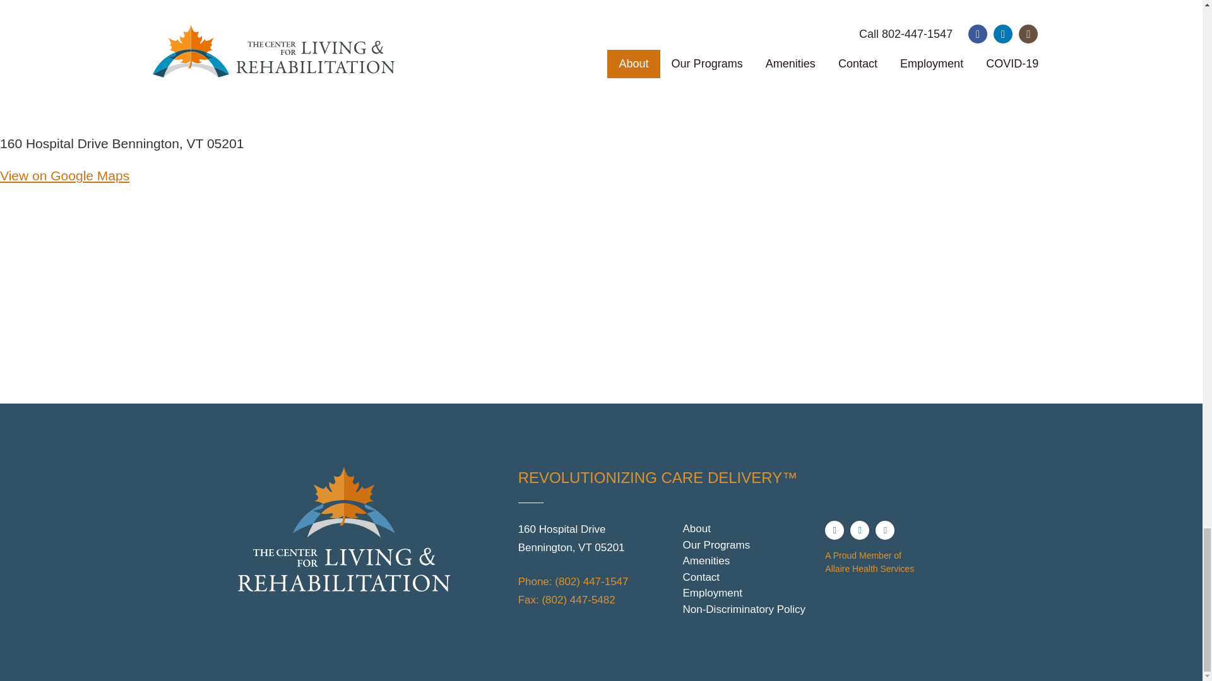 This screenshot has height=681, width=1212. Describe the element at coordinates (749, 529) in the screenshot. I see `About` at that location.